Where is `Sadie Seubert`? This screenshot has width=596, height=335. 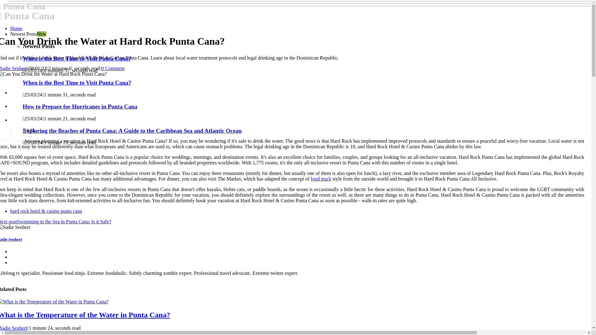 Sadie Seubert is located at coordinates (11, 239).